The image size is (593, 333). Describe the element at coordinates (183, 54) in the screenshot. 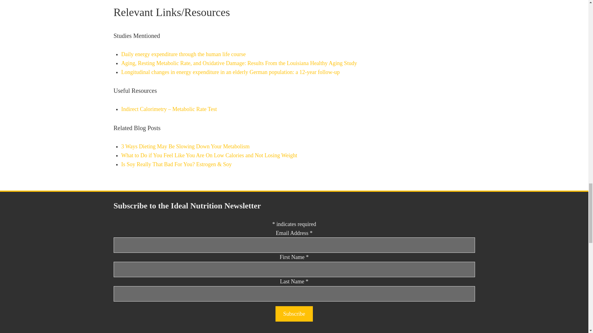

I see `Daily energy expenditure through the human life course` at that location.